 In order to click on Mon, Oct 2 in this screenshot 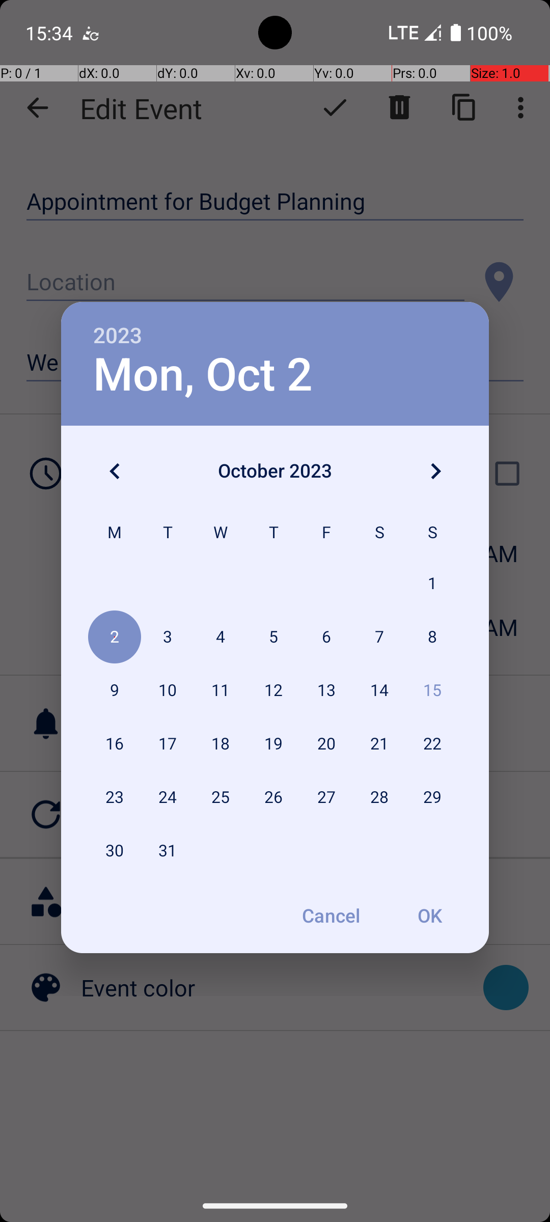, I will do `click(203, 375)`.